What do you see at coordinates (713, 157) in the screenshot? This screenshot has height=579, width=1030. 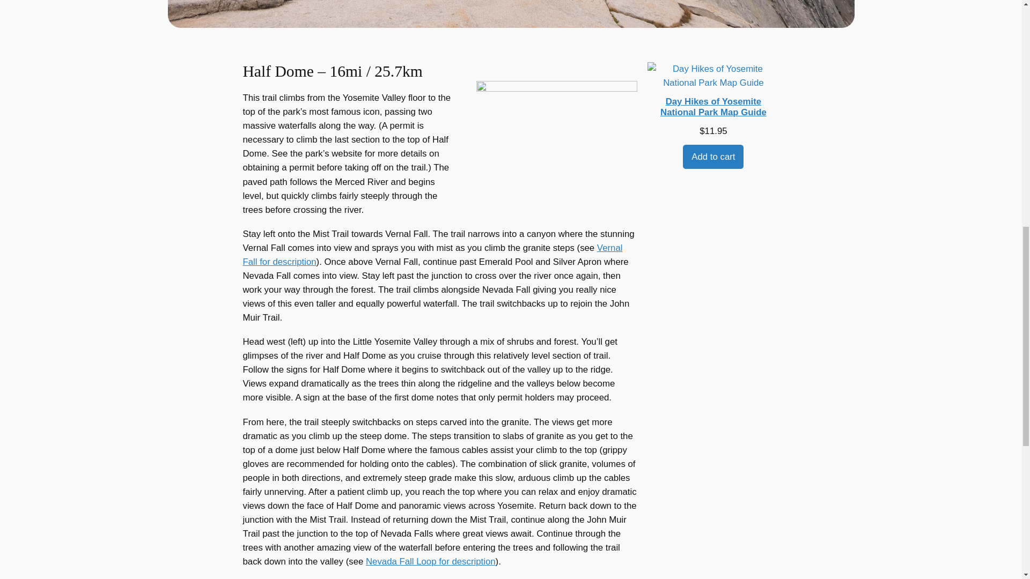 I see `Add to cart` at bounding box center [713, 157].